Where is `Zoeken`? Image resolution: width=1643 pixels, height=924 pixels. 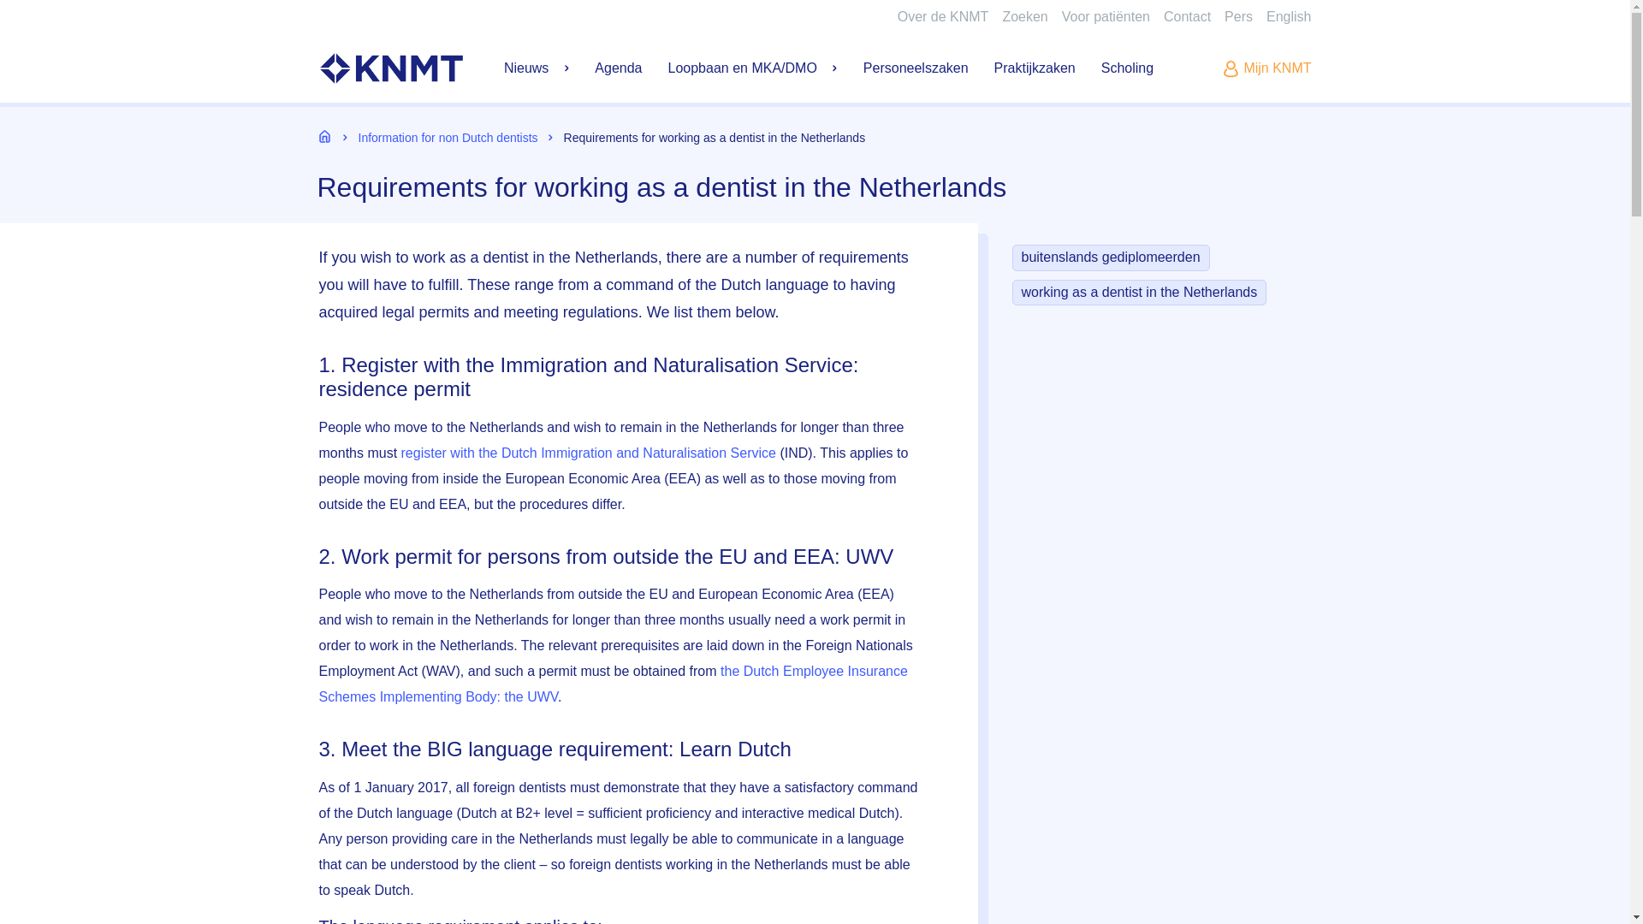
Zoeken is located at coordinates (1025, 16).